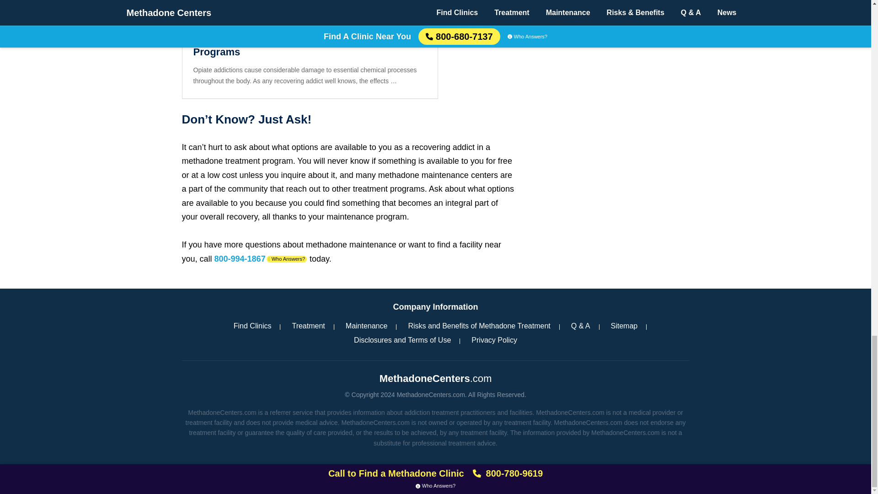  I want to click on MethadoneCenters.com, so click(435, 378).